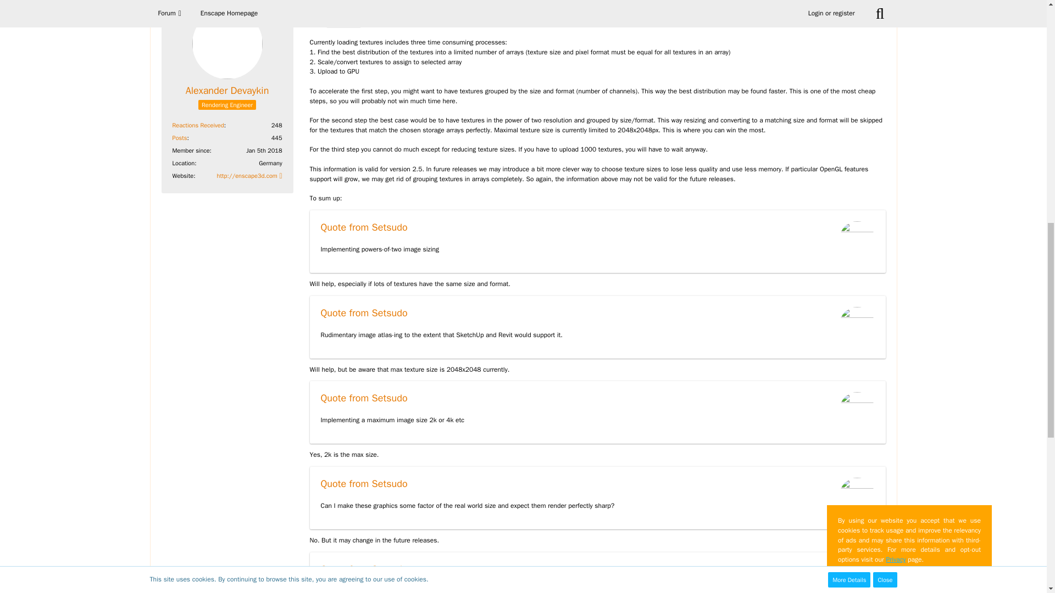 The width and height of the screenshot is (1055, 593). I want to click on Setsudo, so click(343, 23).